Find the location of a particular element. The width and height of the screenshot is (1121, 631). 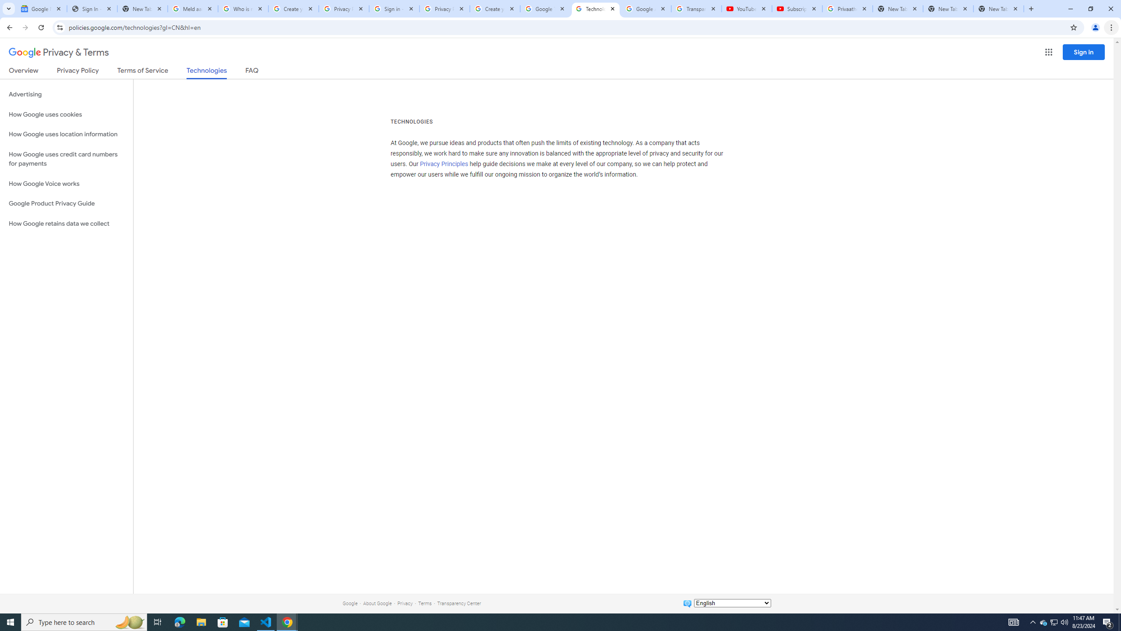

Terms is located at coordinates (425, 603).